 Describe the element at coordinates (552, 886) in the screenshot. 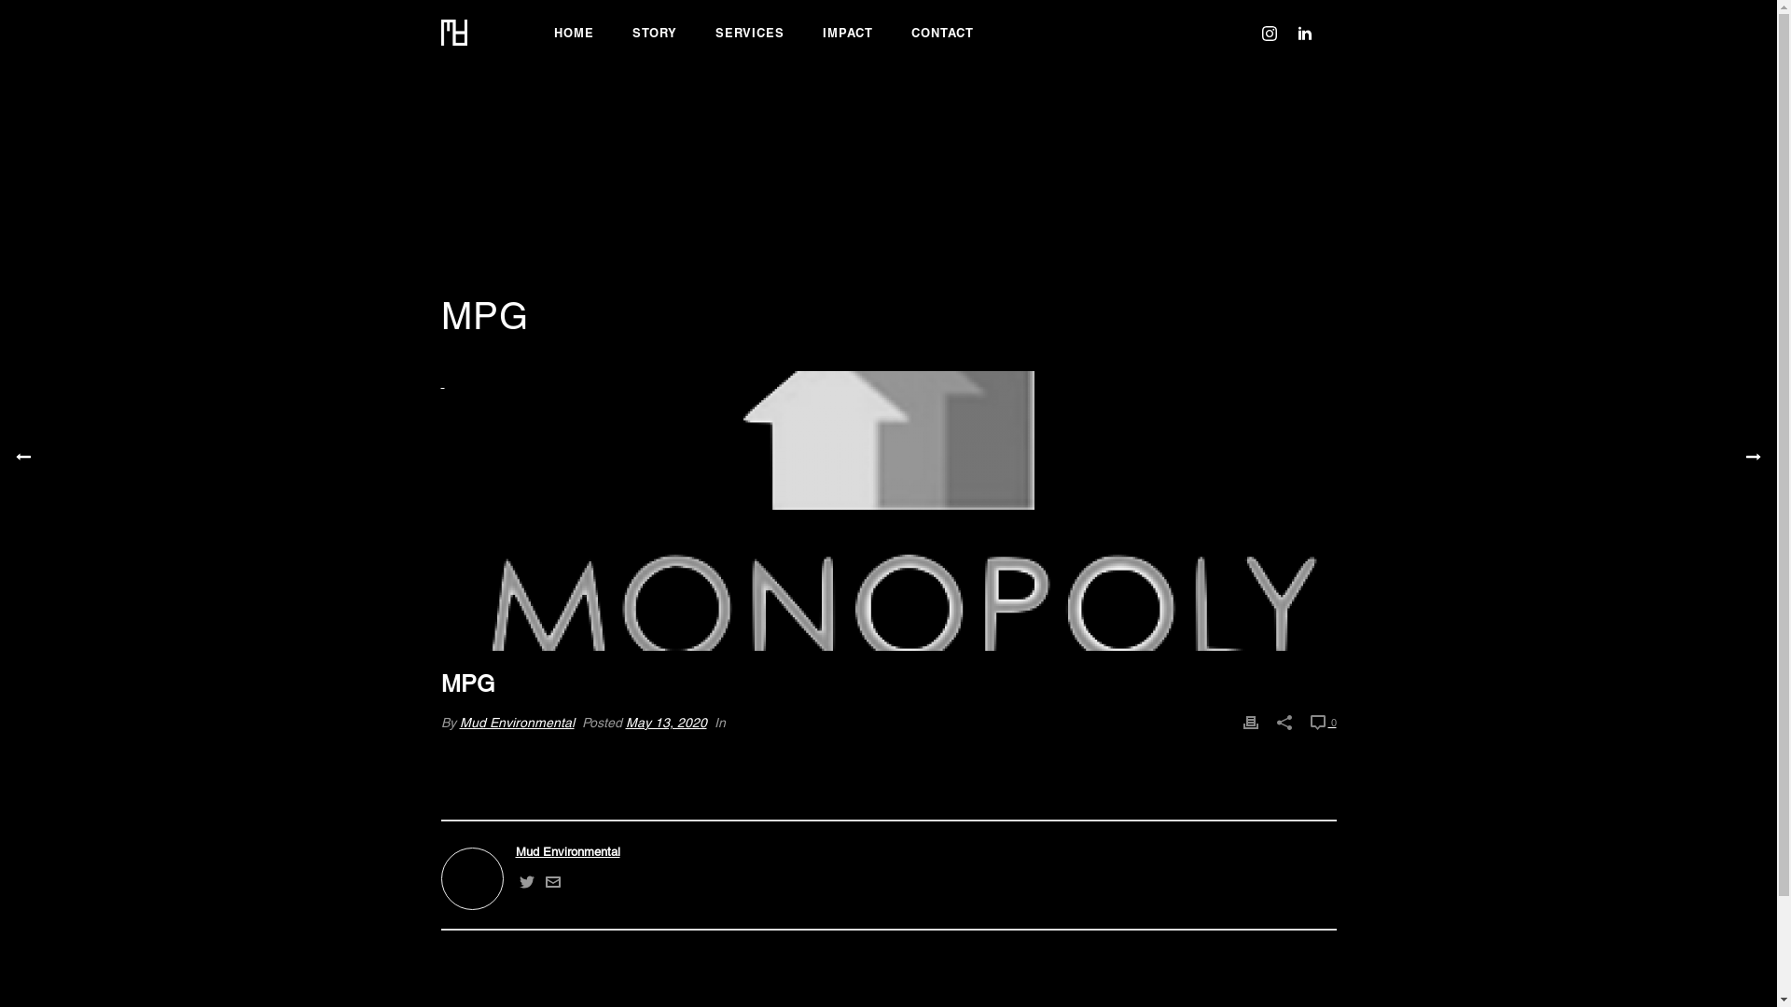

I see `Get in touch with me via email` at that location.